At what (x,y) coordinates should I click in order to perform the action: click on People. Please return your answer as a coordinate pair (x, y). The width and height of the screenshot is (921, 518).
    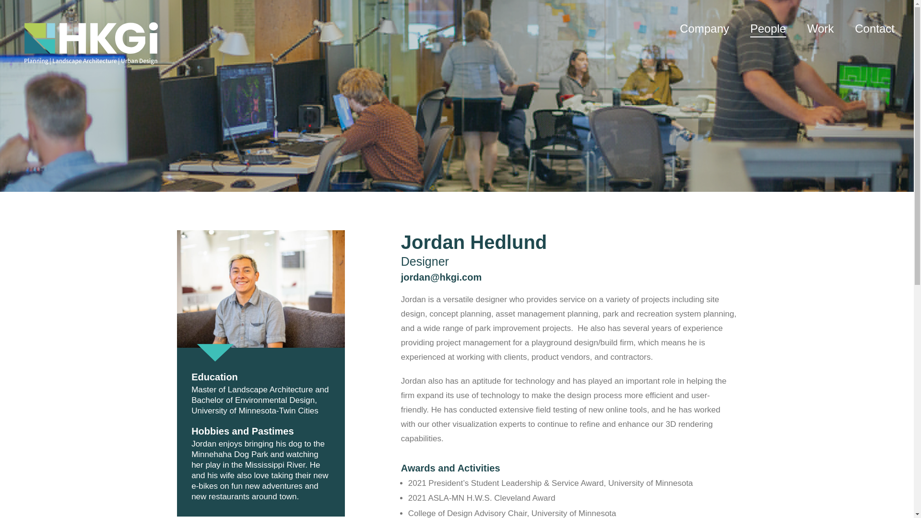
    Looking at the image, I should click on (768, 29).